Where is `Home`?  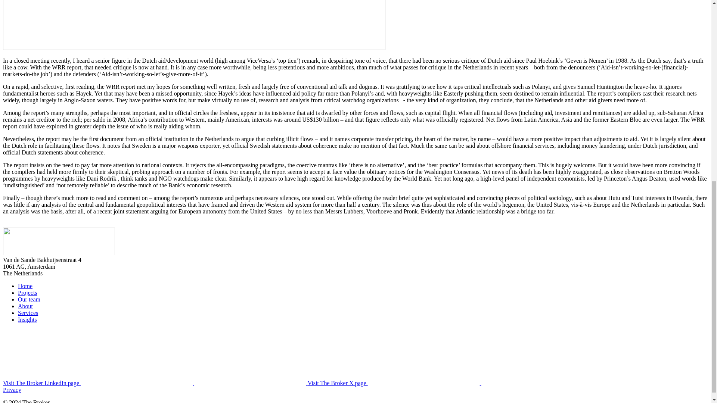 Home is located at coordinates (25, 286).